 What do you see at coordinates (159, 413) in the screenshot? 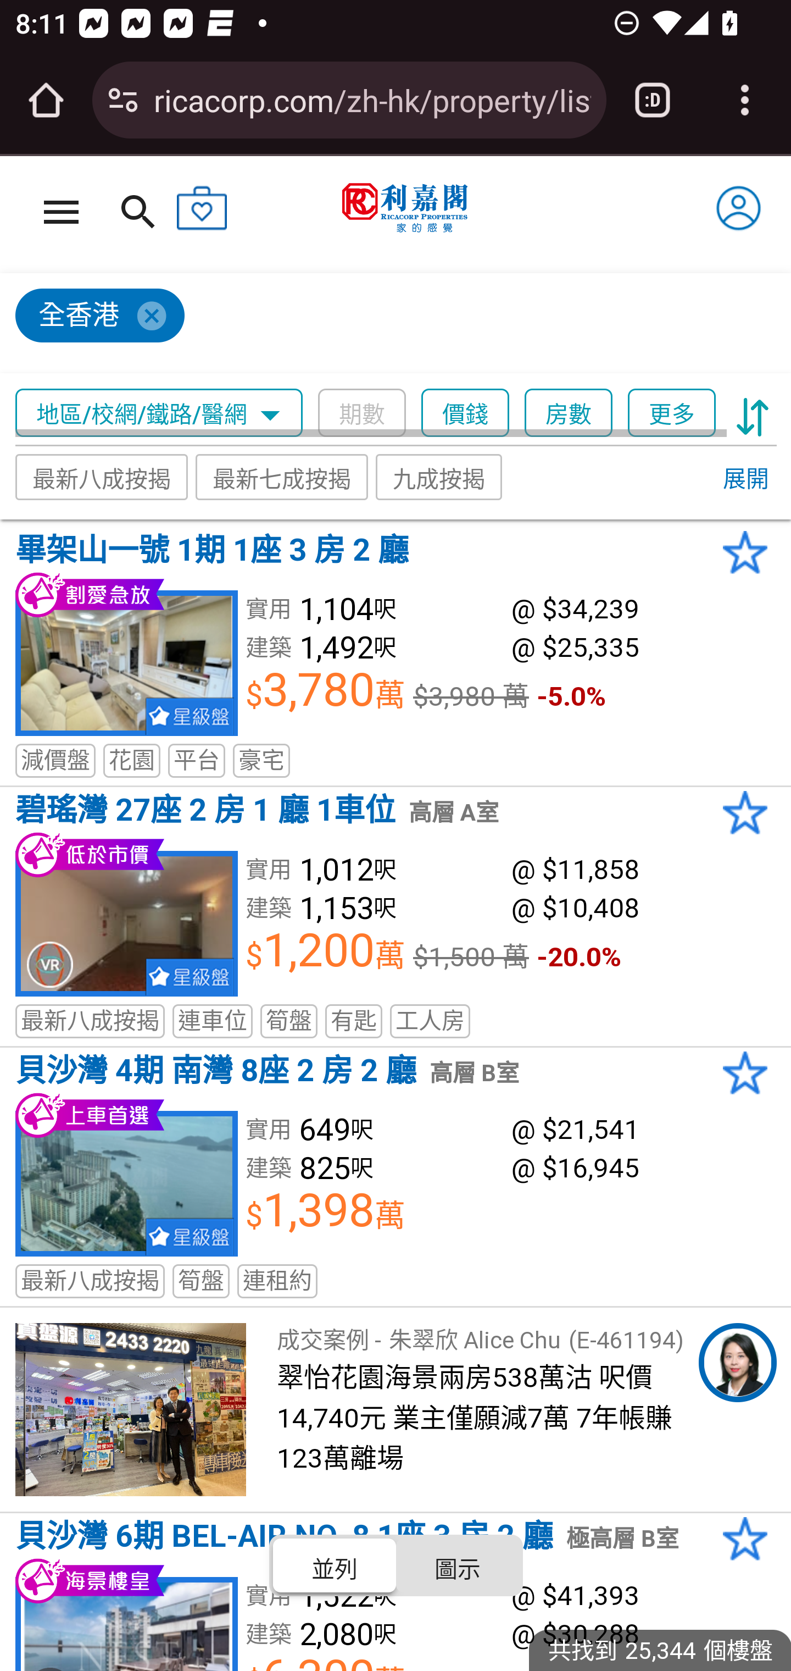
I see `地區/校網/鐵路/醫網` at bounding box center [159, 413].